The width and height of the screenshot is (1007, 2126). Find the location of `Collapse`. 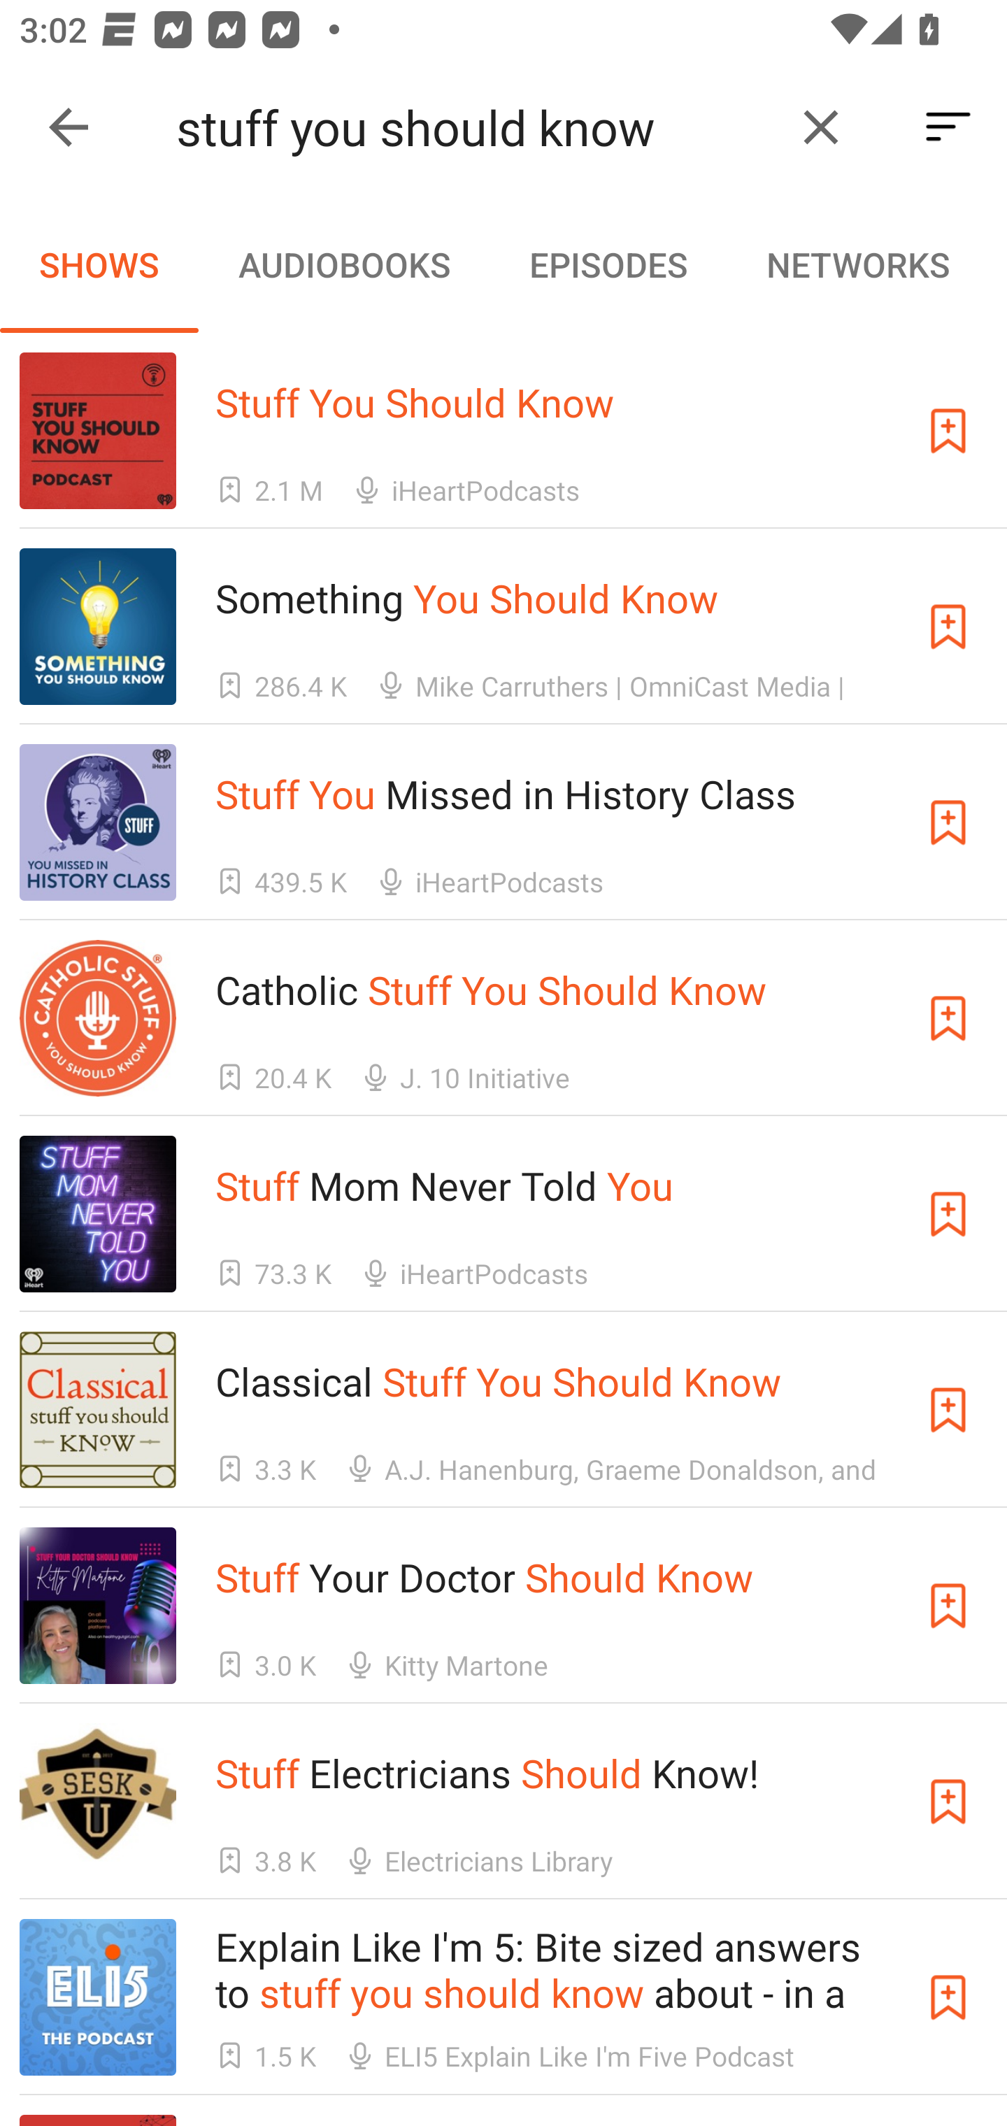

Collapse is located at coordinates (69, 127).